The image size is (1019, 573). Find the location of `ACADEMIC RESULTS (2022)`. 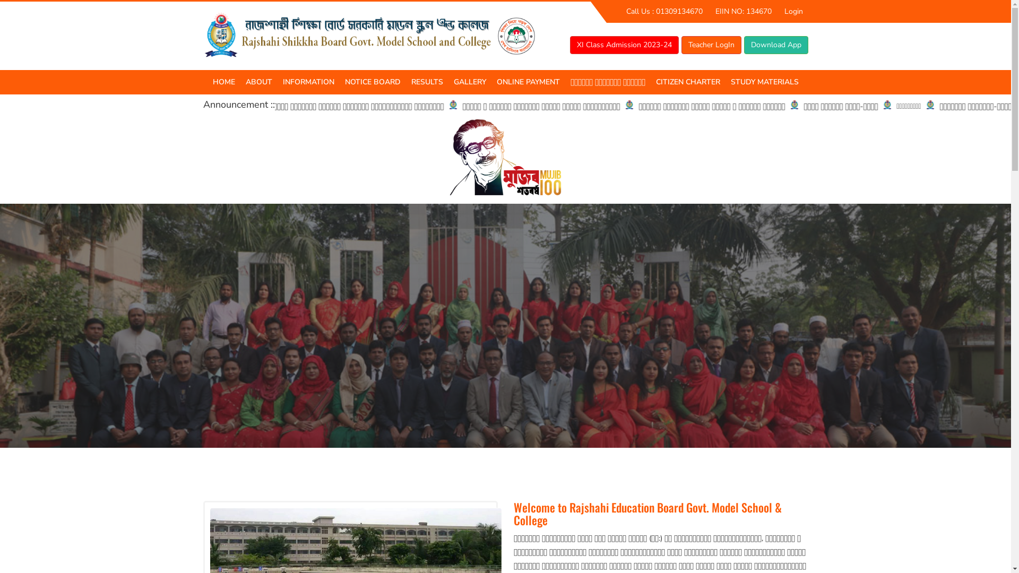

ACADEMIC RESULTS (2022) is located at coordinates (459, 107).